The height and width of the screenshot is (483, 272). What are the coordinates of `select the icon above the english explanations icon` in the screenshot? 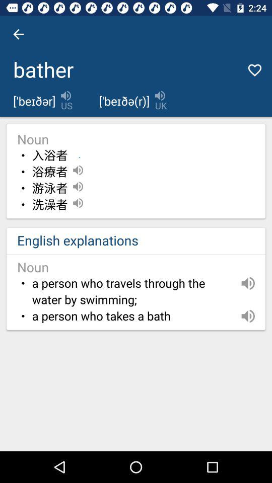 It's located at (49, 205).